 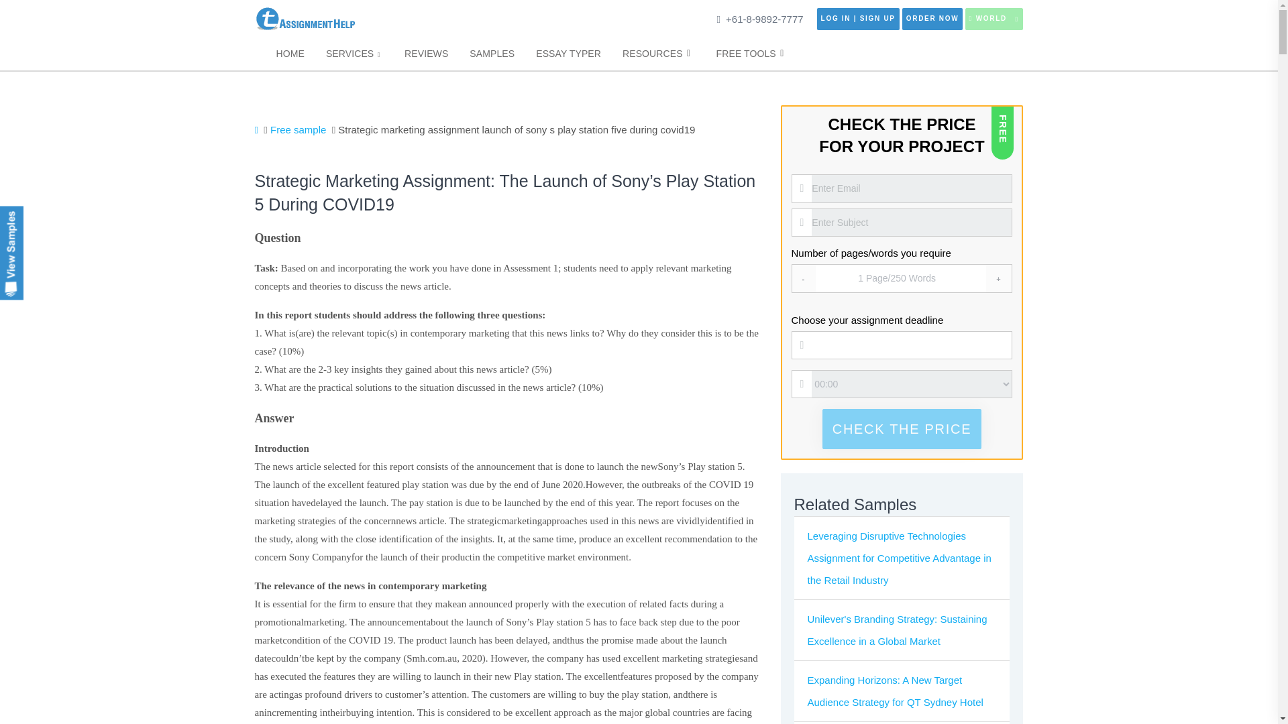 I want to click on SERVICES, so click(x=354, y=54).